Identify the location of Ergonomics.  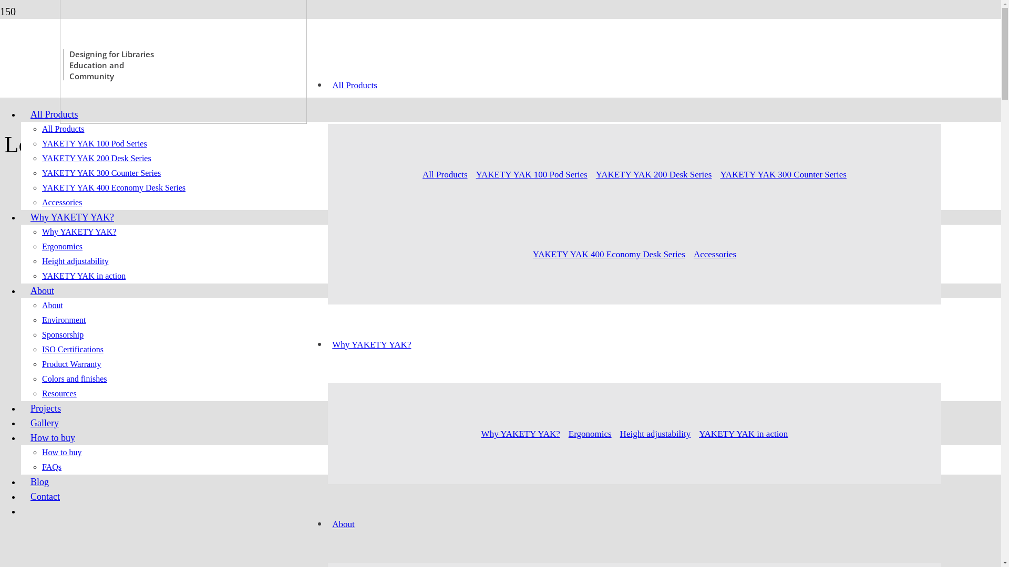
(62, 247).